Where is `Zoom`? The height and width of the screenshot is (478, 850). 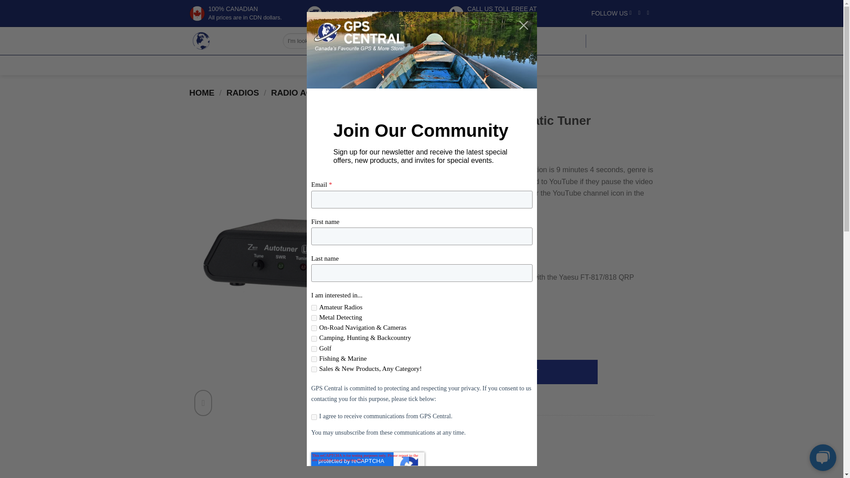
Zoom is located at coordinates (255, 64).